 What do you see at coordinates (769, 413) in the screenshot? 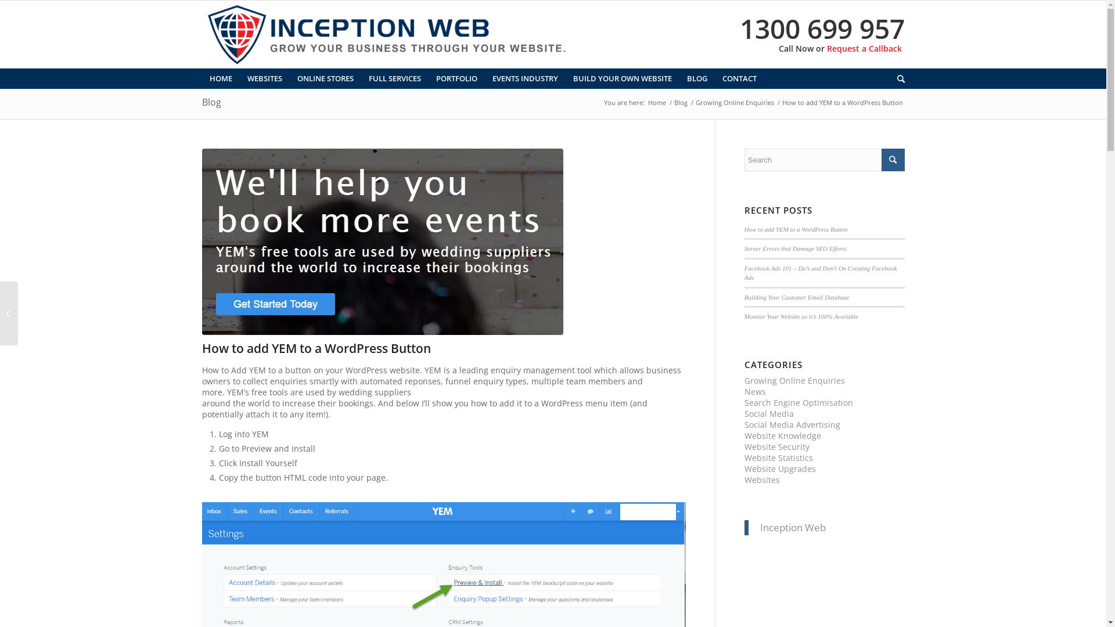
I see `Social Media` at bounding box center [769, 413].